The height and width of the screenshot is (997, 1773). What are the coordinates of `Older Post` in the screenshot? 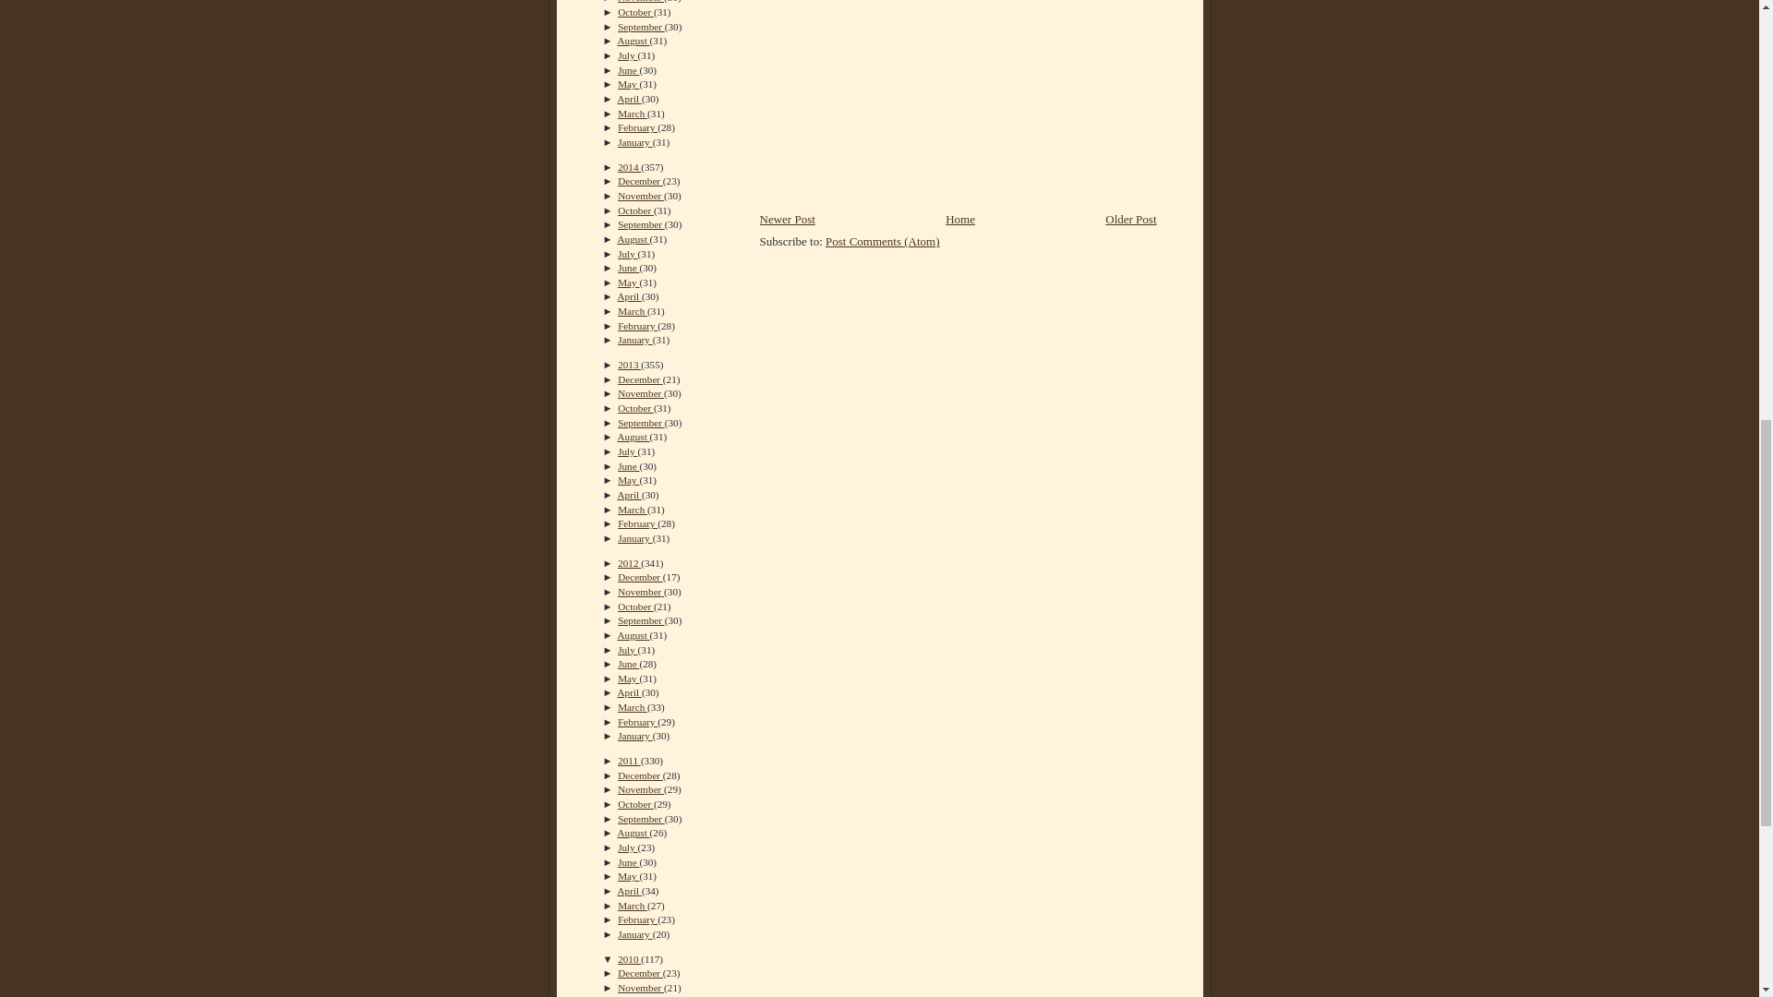 It's located at (1130, 220).